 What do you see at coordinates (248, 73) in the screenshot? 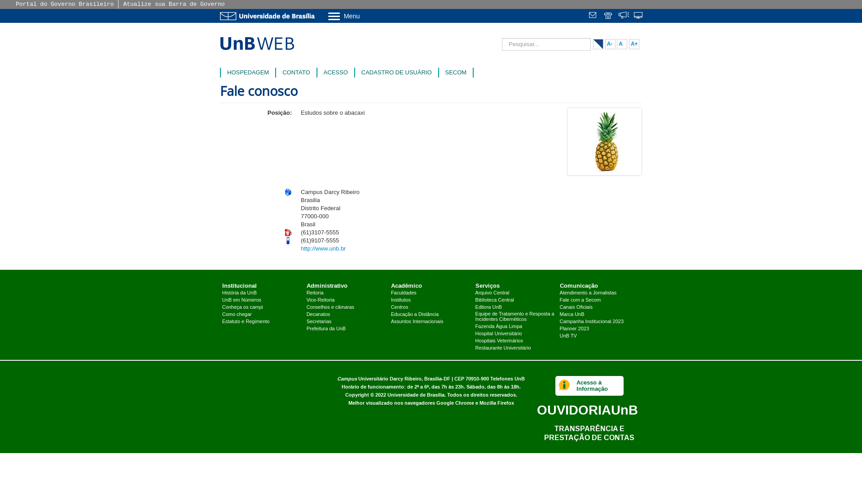
I see `HOSPEDAGEM` at bounding box center [248, 73].